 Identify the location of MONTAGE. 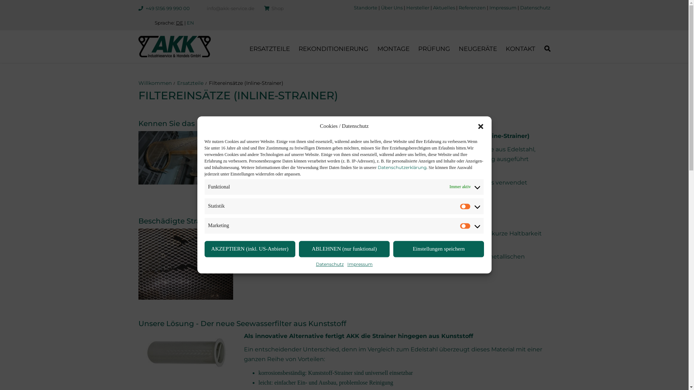
(393, 49).